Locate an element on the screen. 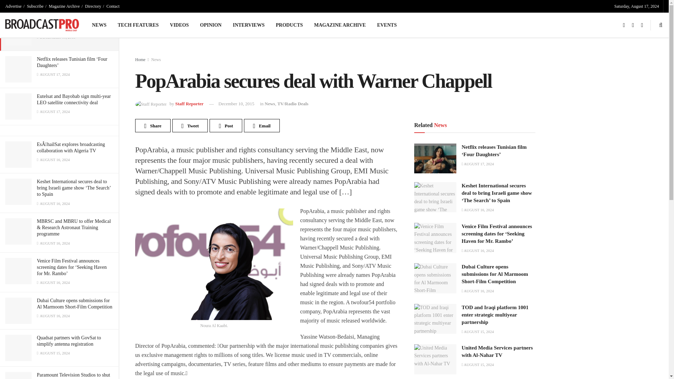 The height and width of the screenshot is (379, 674). Contact is located at coordinates (113, 6).